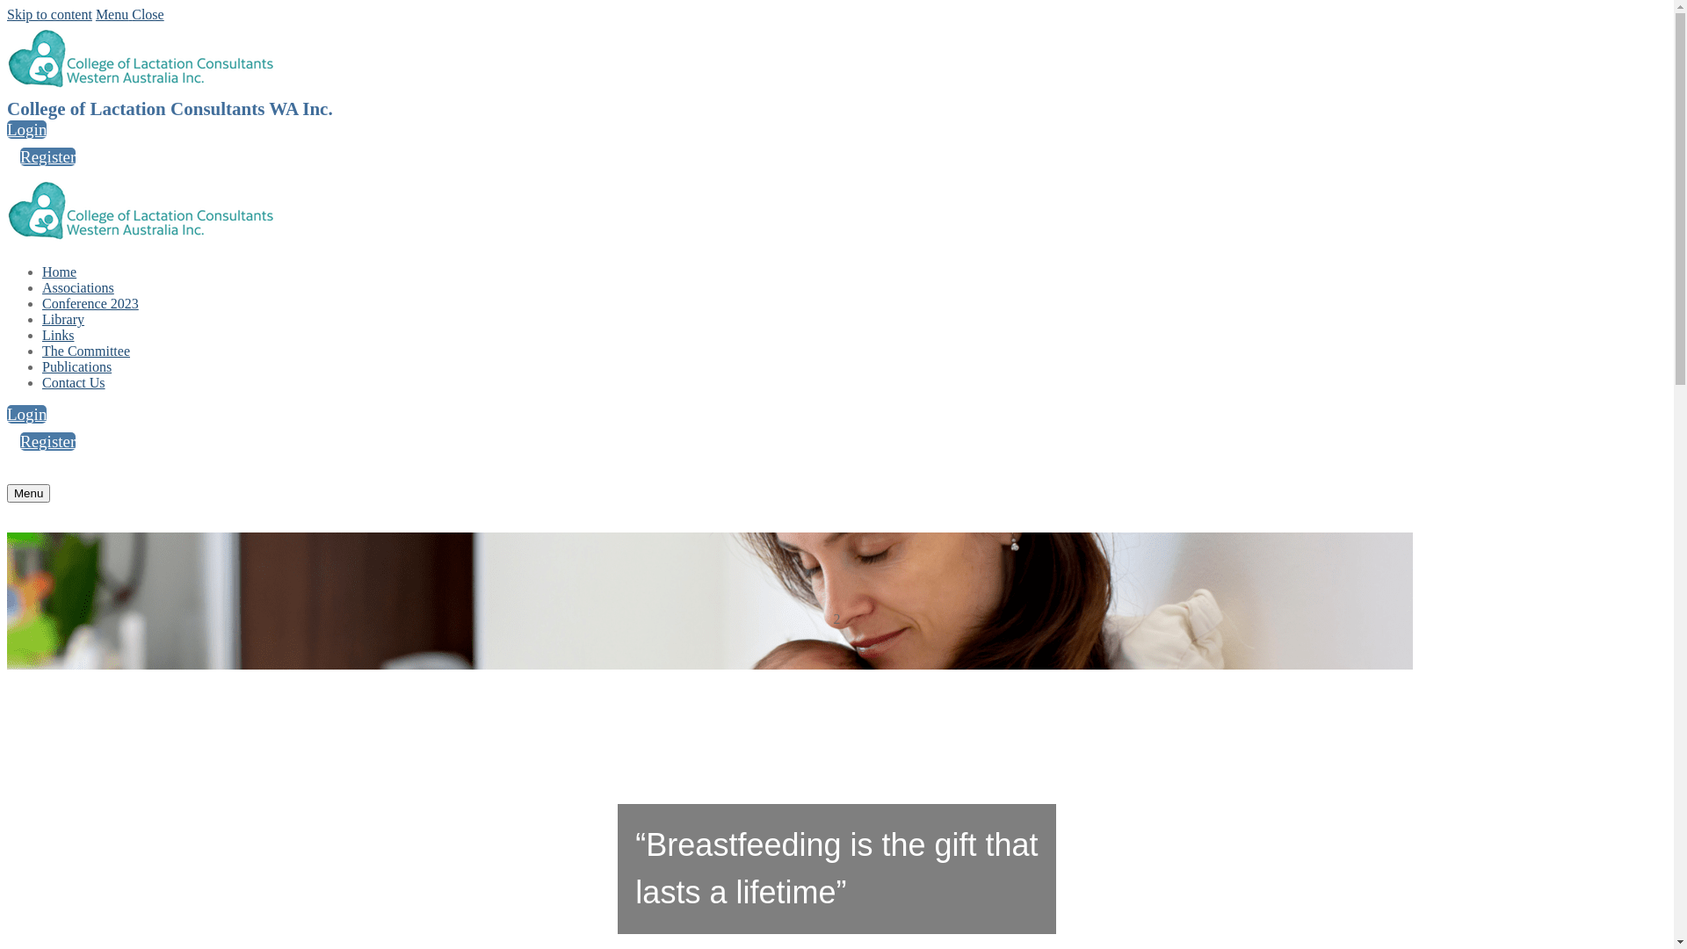 This screenshot has height=949, width=1687. Describe the element at coordinates (49, 14) in the screenshot. I see `Skip to content` at that location.